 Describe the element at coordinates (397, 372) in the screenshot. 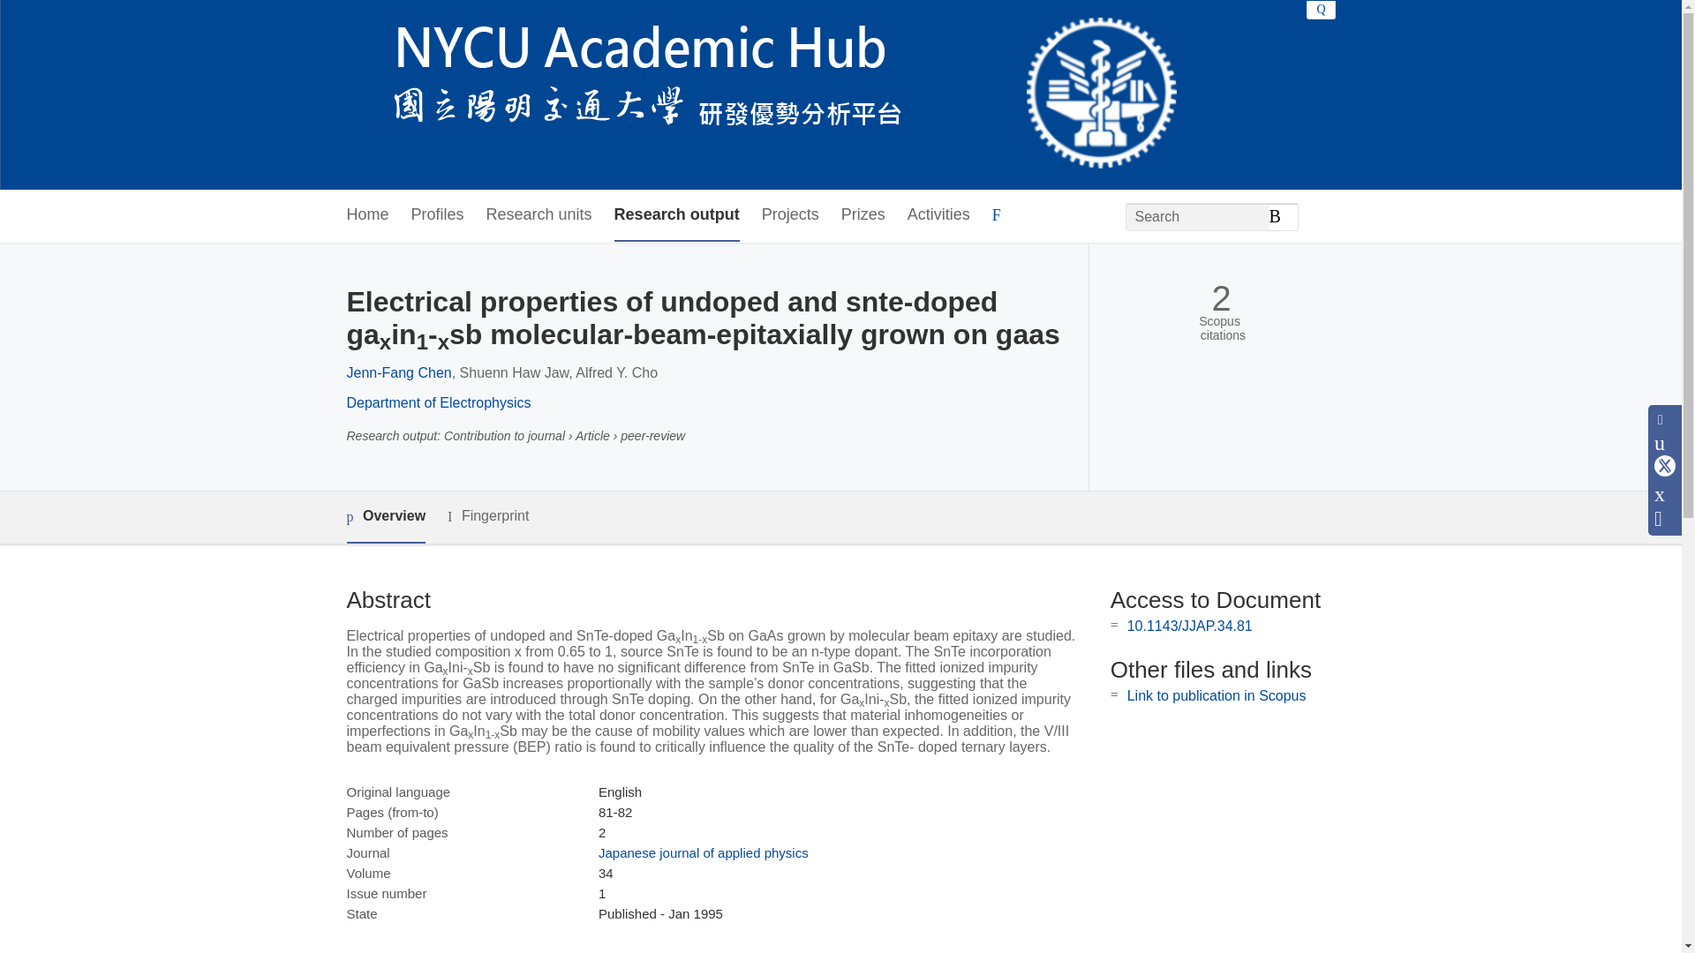

I see `Jenn-Fang Chen` at that location.